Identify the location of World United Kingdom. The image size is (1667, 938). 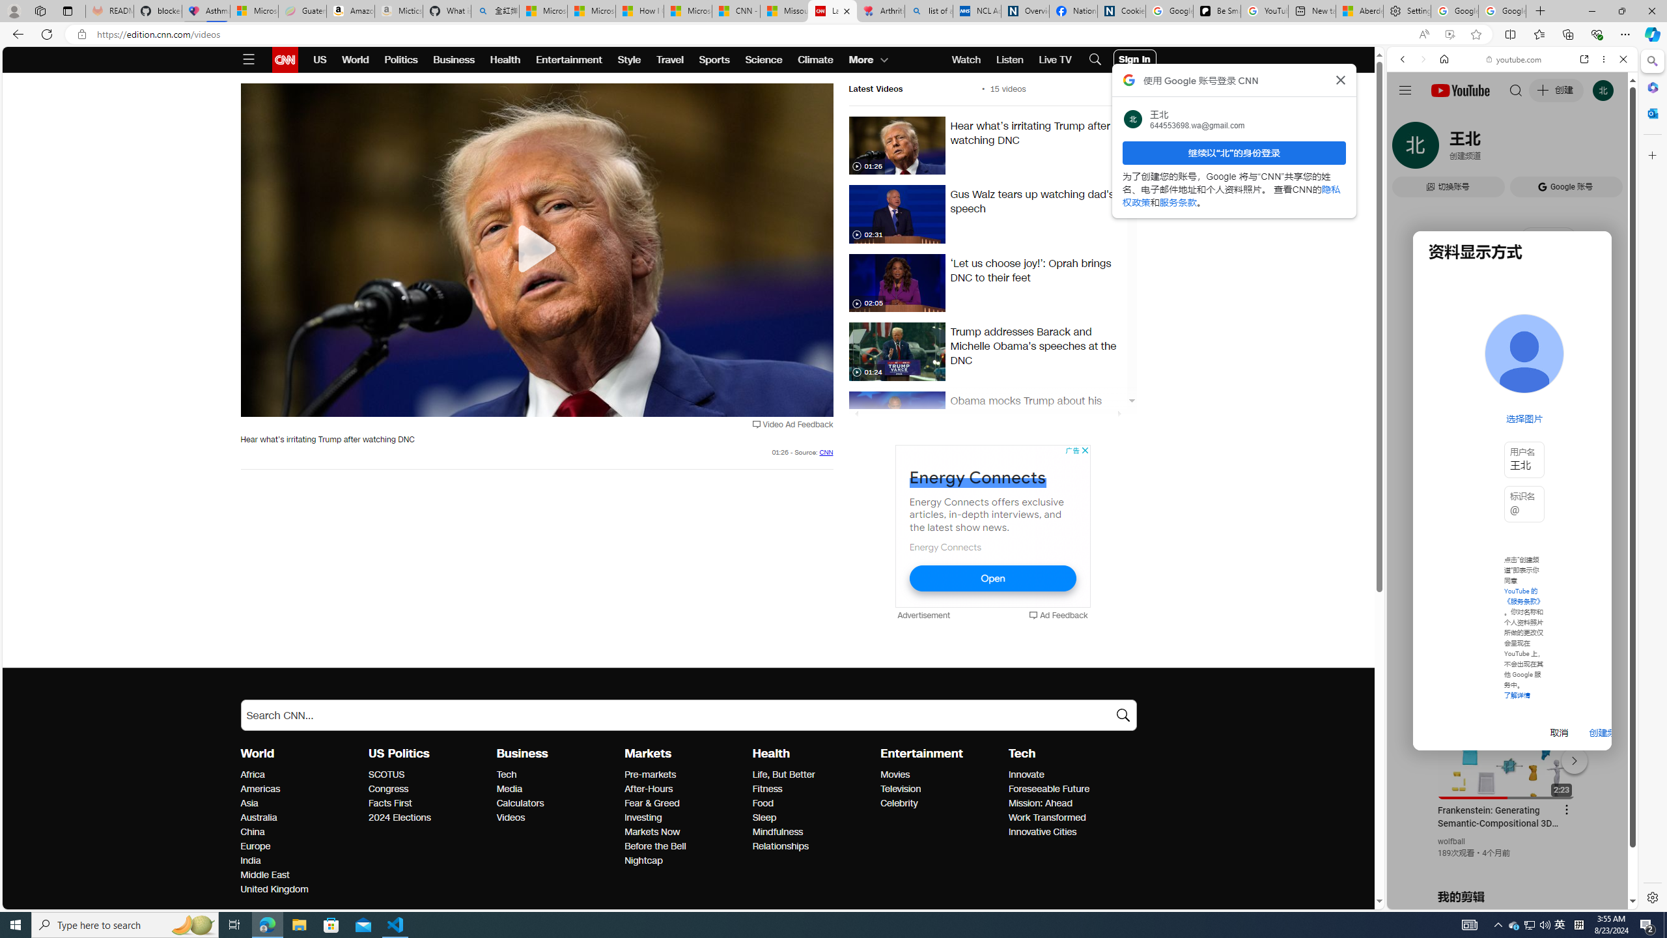
(273, 890).